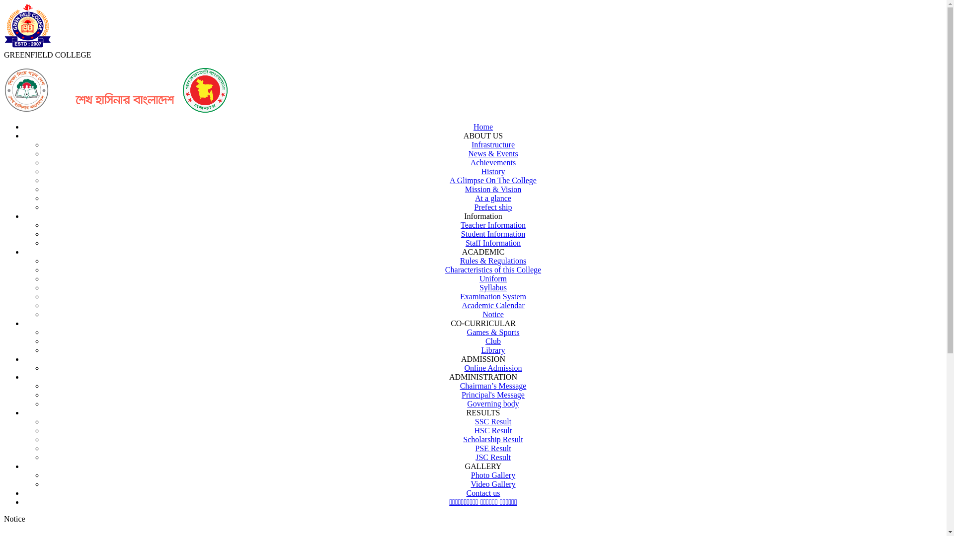 The height and width of the screenshot is (536, 954). I want to click on Principal's Message, so click(493, 395).